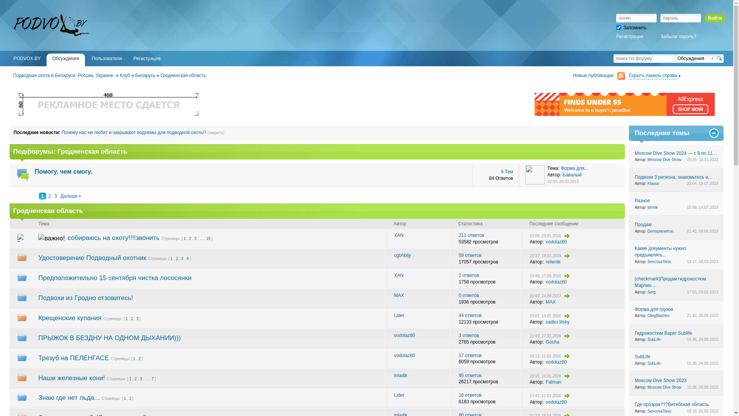 The width and height of the screenshot is (739, 416). What do you see at coordinates (50, 196) in the screenshot?
I see `2` at bounding box center [50, 196].